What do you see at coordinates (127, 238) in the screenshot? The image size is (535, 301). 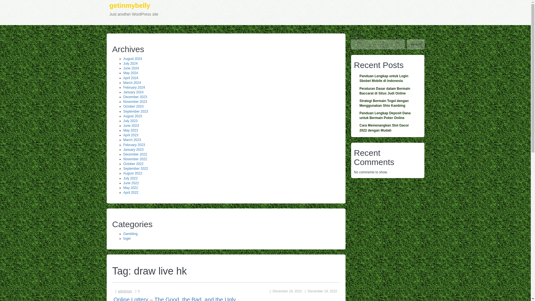 I see `togel` at bounding box center [127, 238].